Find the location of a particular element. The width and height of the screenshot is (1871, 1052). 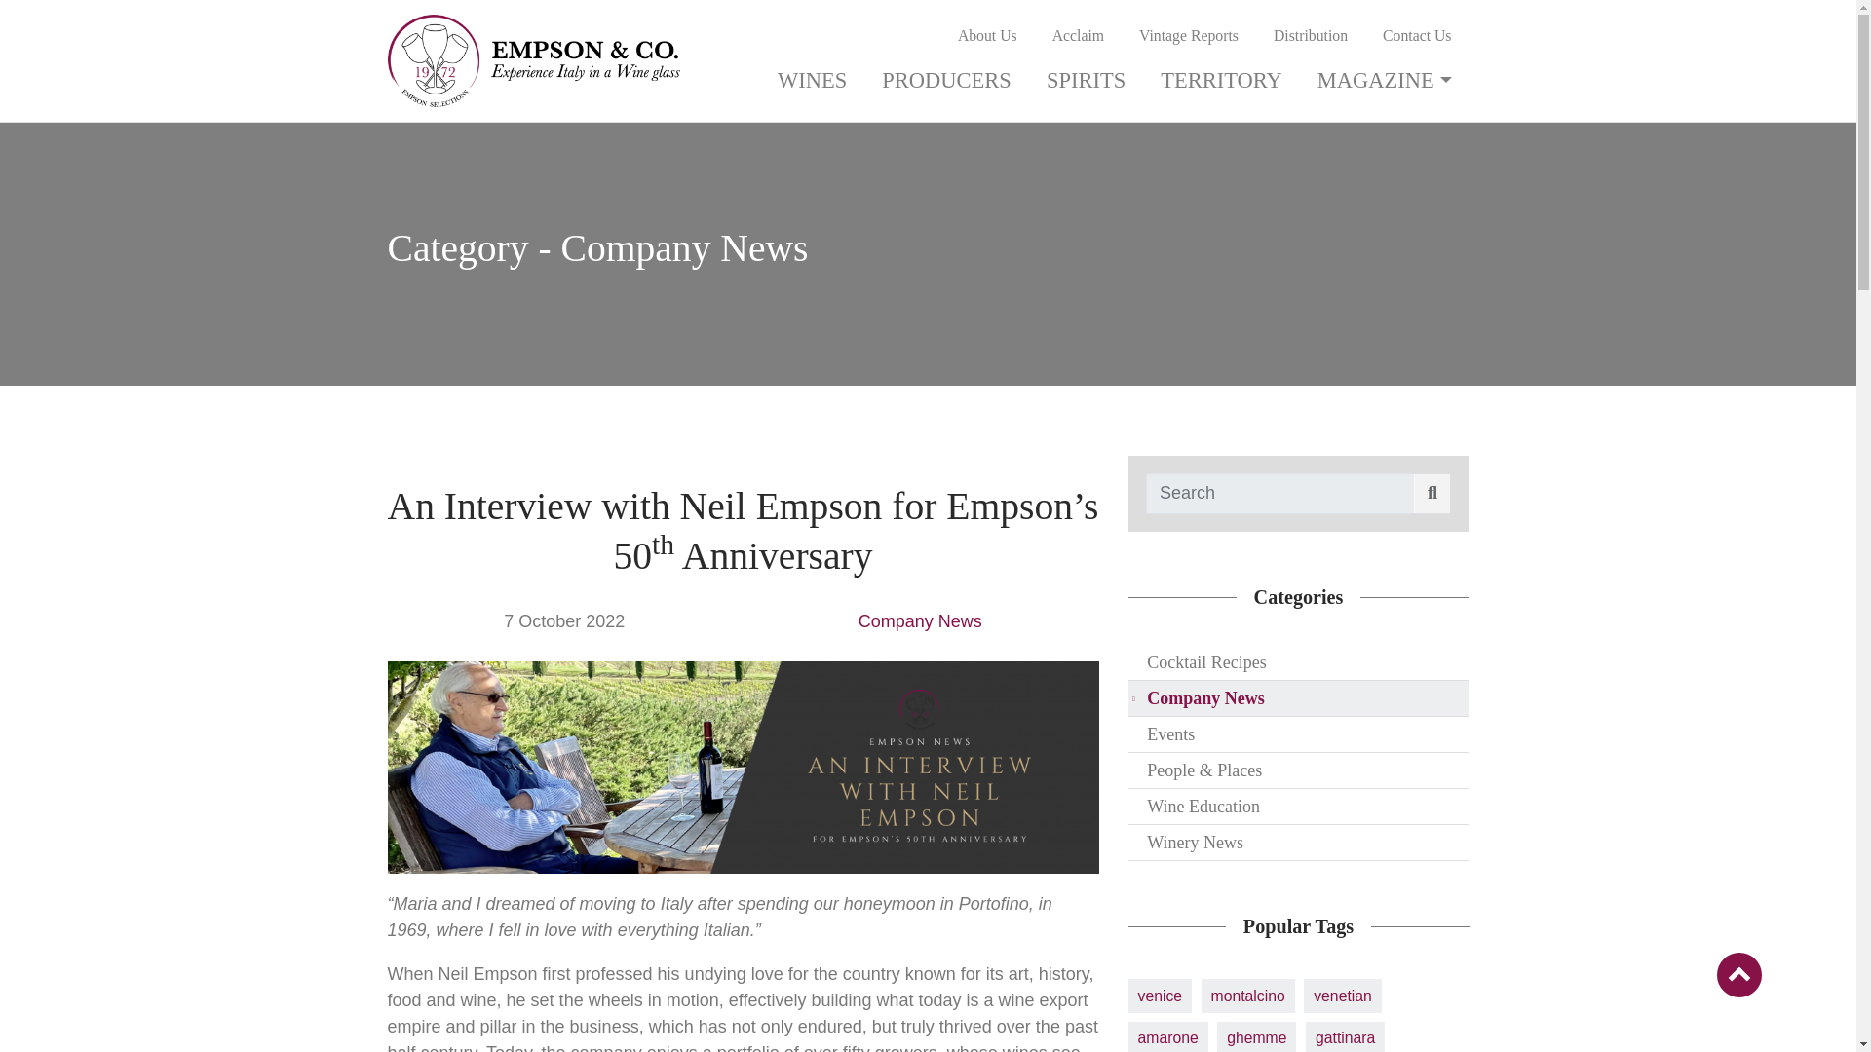

venice is located at coordinates (1160, 996).